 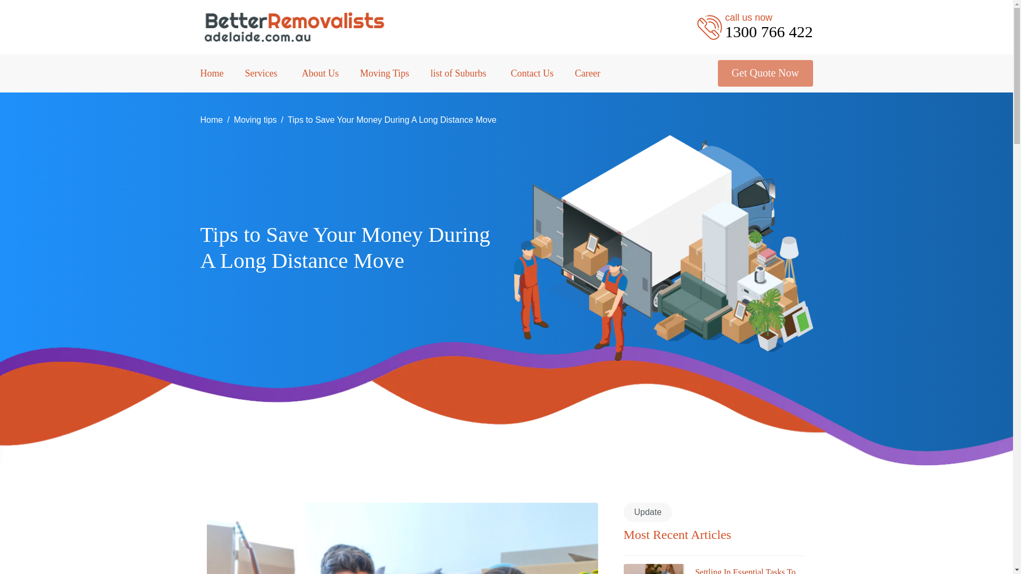 I want to click on Settling In Essential Tasks To Complete After Your Move, so click(x=765, y=73).